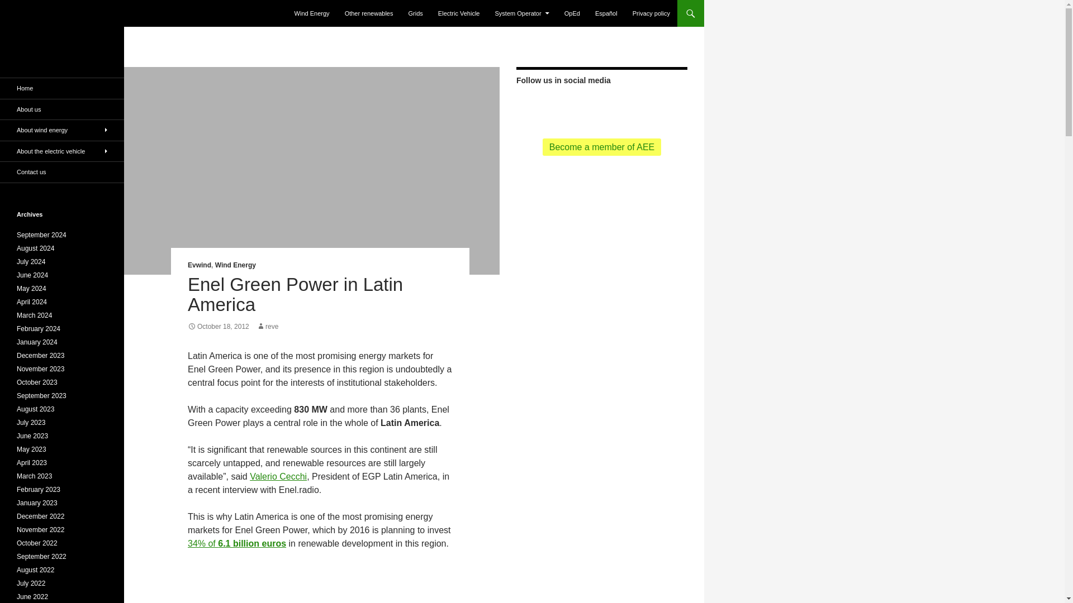  Describe the element at coordinates (584, 106) in the screenshot. I see `youtube` at that location.